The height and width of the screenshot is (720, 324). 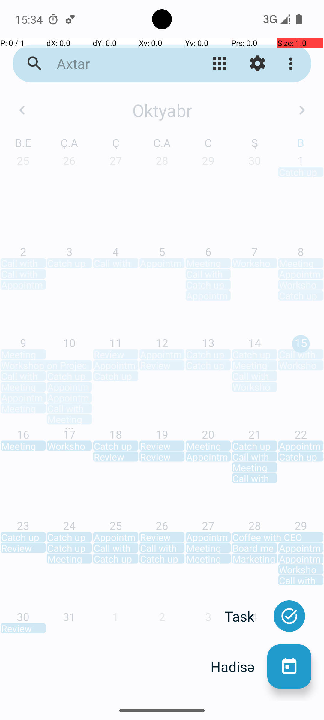 I want to click on Hadisə, so click(x=239, y=667).